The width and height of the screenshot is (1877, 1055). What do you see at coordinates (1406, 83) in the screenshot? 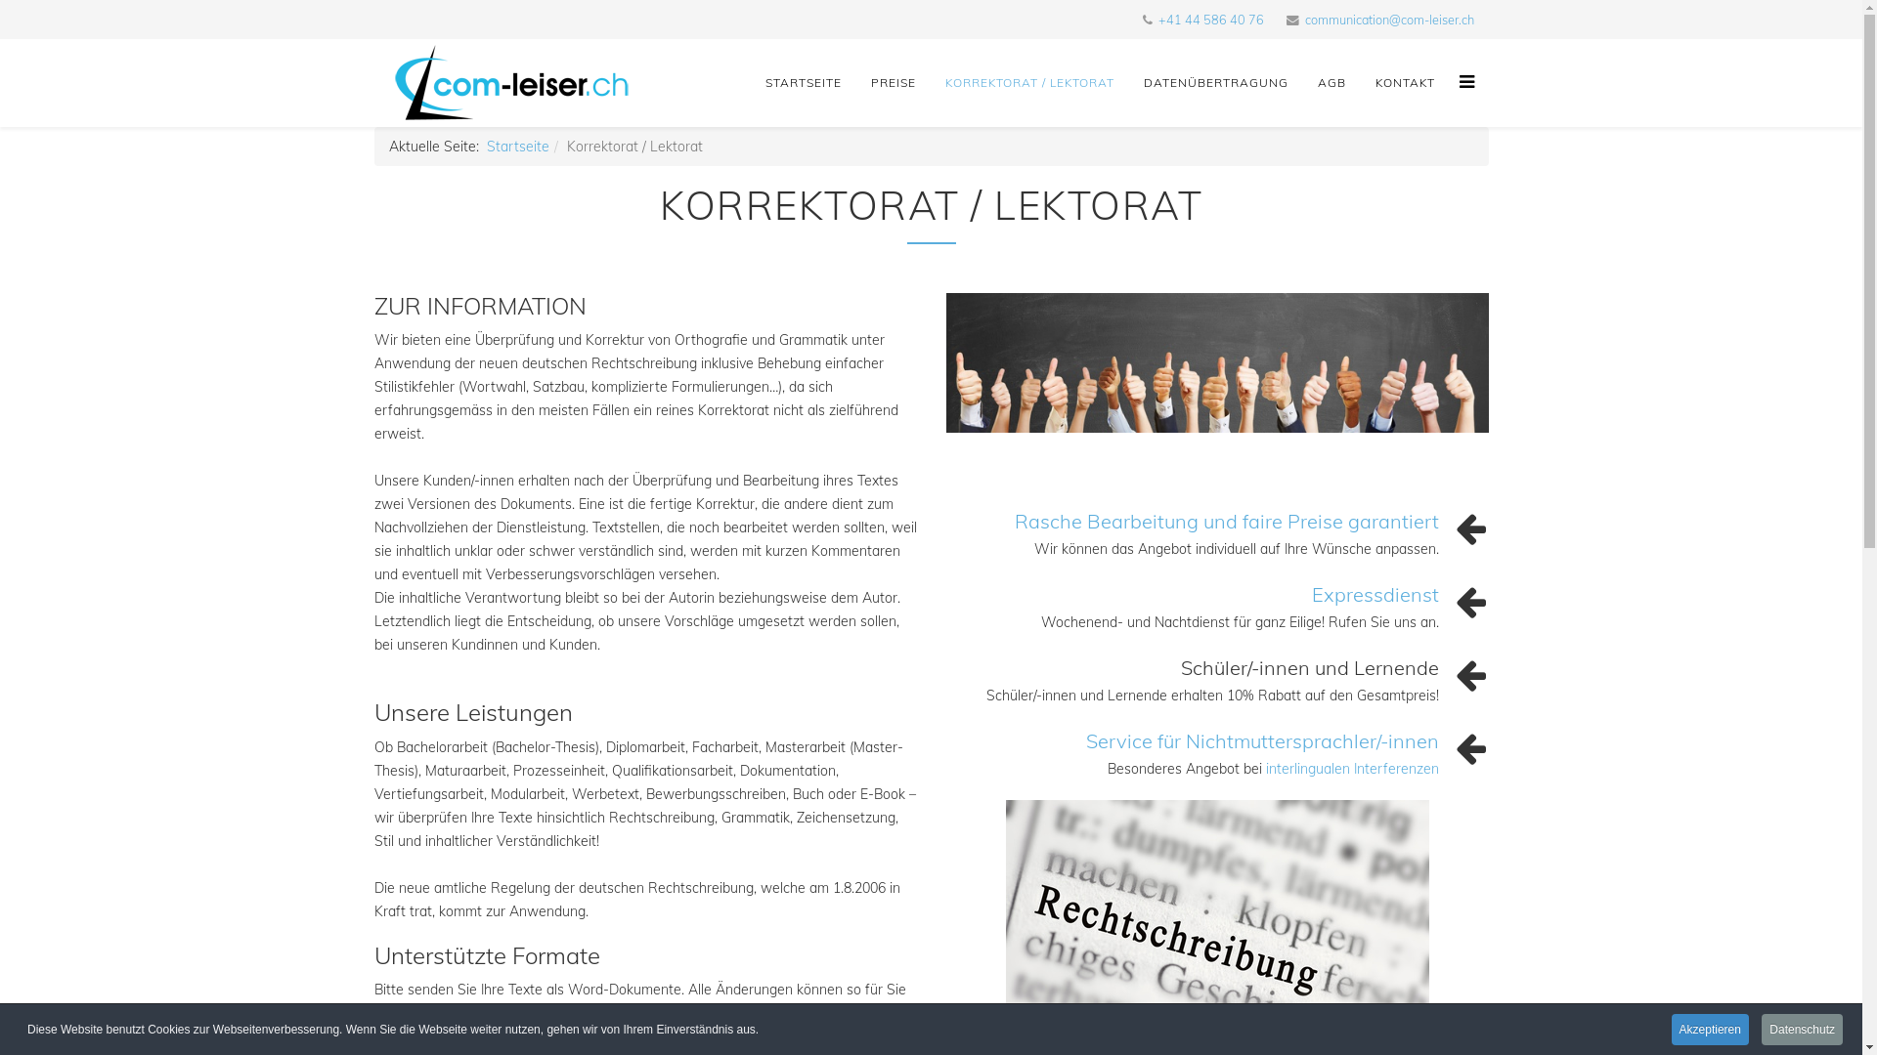
I see `KONTAKT` at bounding box center [1406, 83].